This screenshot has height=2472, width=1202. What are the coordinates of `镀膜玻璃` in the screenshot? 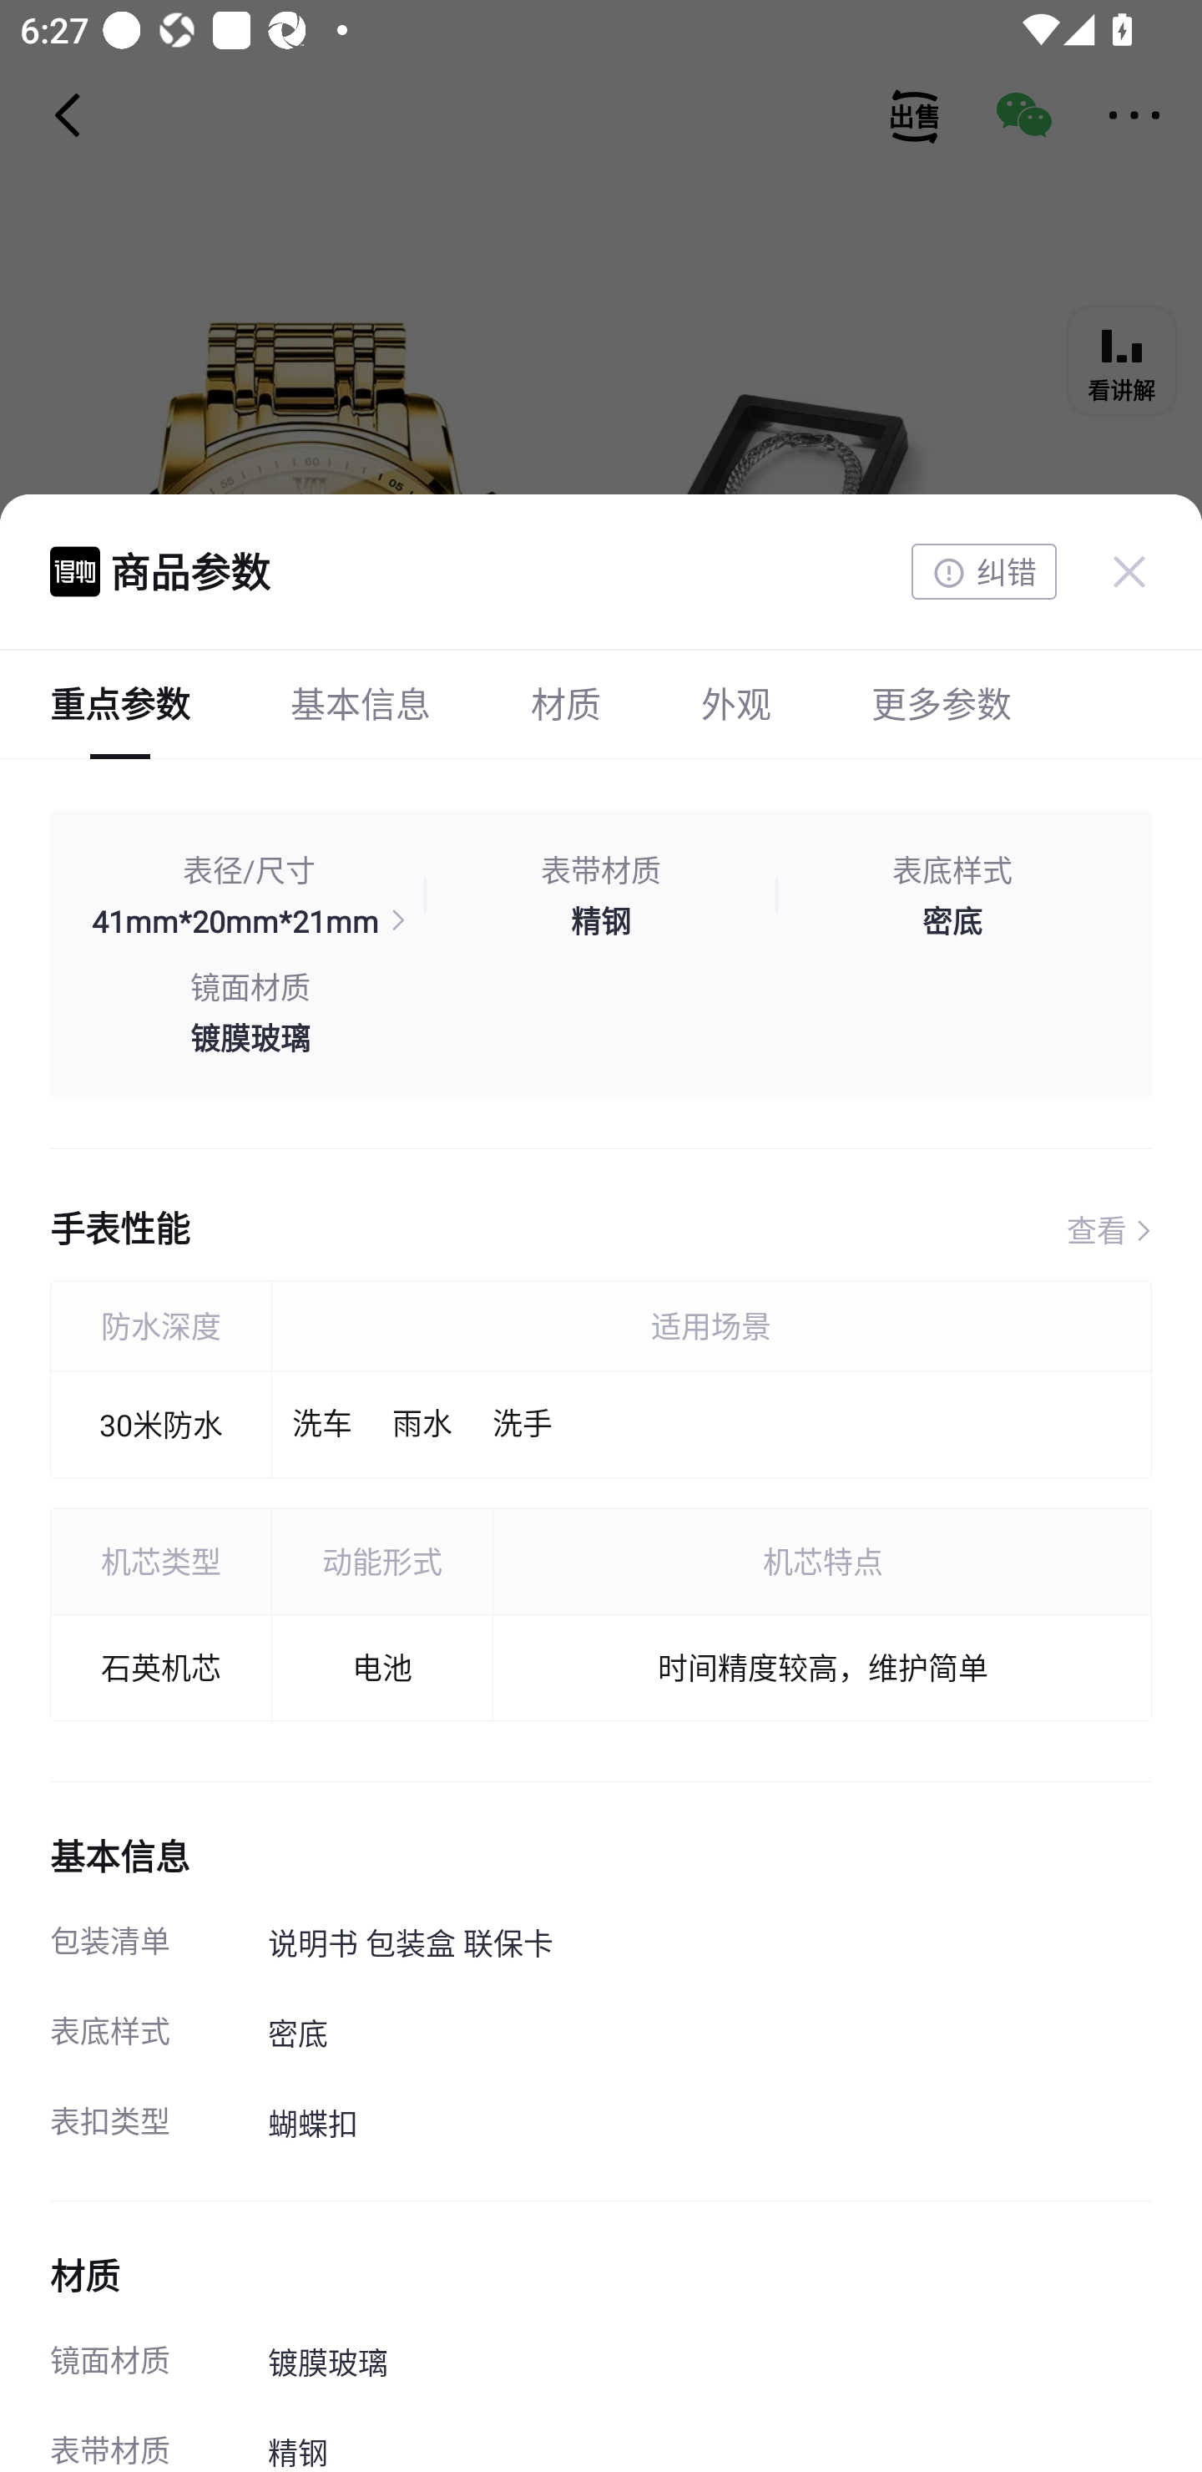 It's located at (710, 2364).